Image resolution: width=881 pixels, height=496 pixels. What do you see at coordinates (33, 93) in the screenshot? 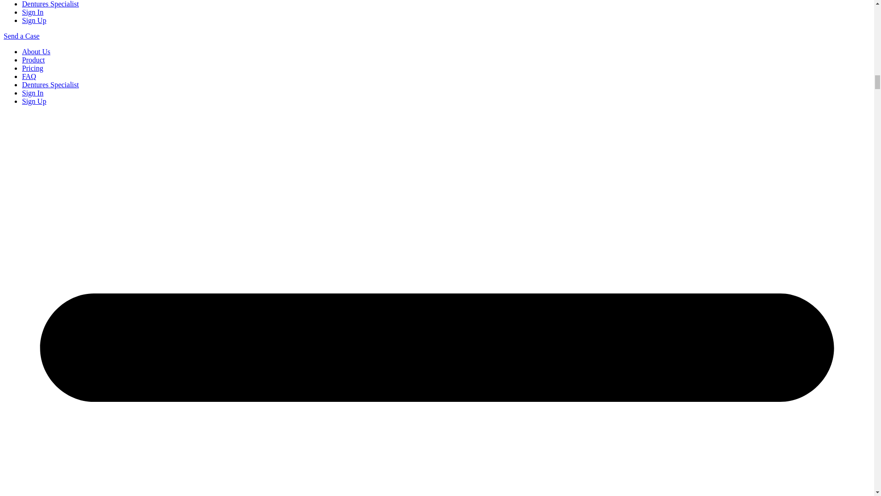
I see `Sign In` at bounding box center [33, 93].